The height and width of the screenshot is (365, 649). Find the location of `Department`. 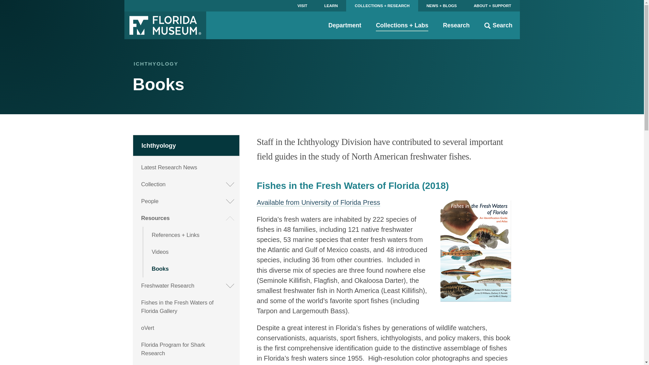

Department is located at coordinates (345, 25).